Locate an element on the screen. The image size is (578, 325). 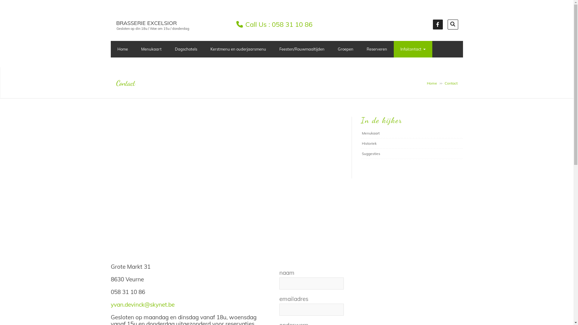
Groepen is located at coordinates (346, 49).